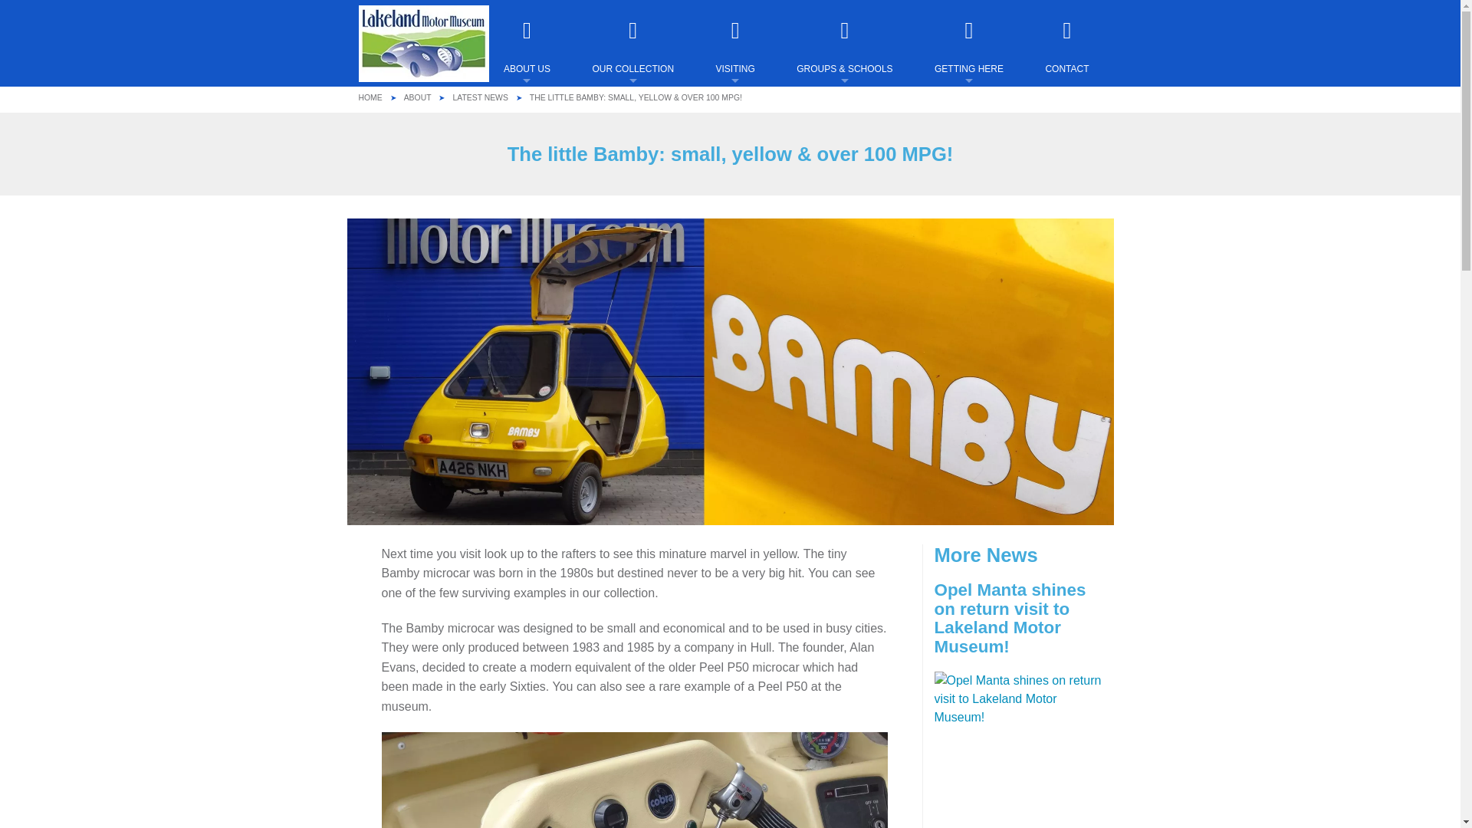  What do you see at coordinates (646, 152) in the screenshot?
I see `EXPLORE VIA MAP` at bounding box center [646, 152].